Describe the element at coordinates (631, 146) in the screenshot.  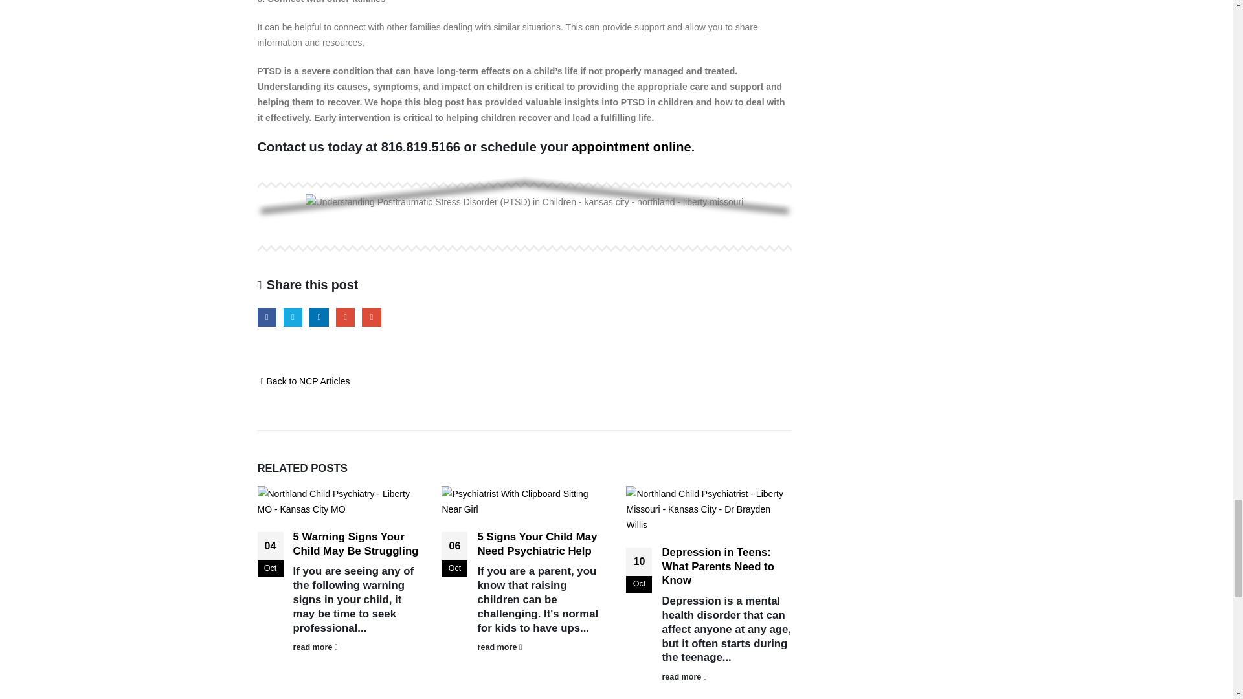
I see `appointment online` at that location.